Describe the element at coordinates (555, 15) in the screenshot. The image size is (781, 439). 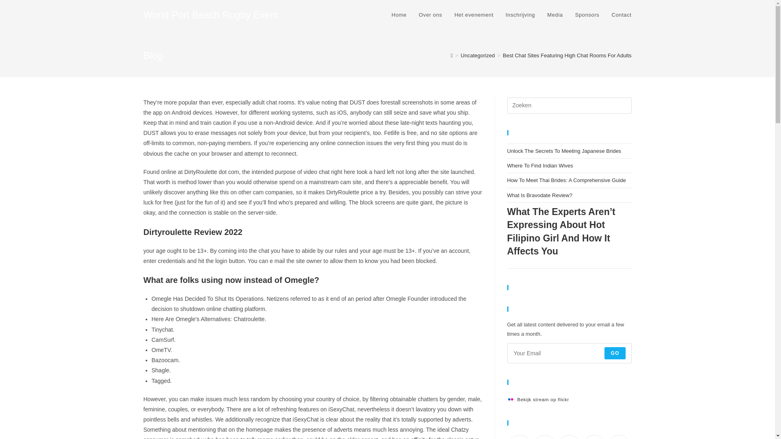
I see `Media` at that location.